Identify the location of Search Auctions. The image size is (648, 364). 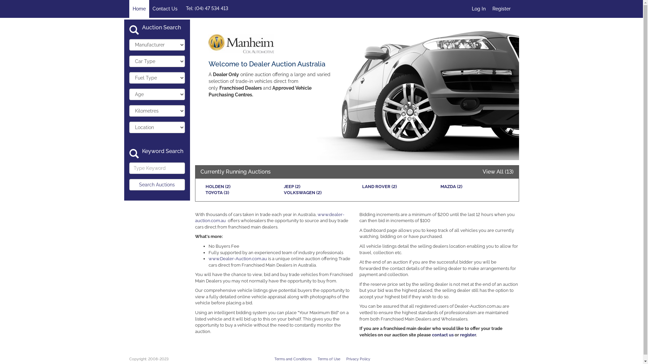
(157, 185).